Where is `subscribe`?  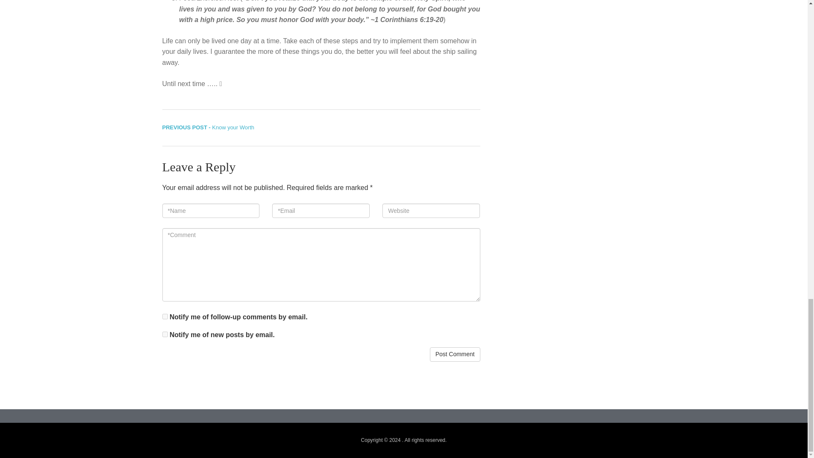
subscribe is located at coordinates (208, 127).